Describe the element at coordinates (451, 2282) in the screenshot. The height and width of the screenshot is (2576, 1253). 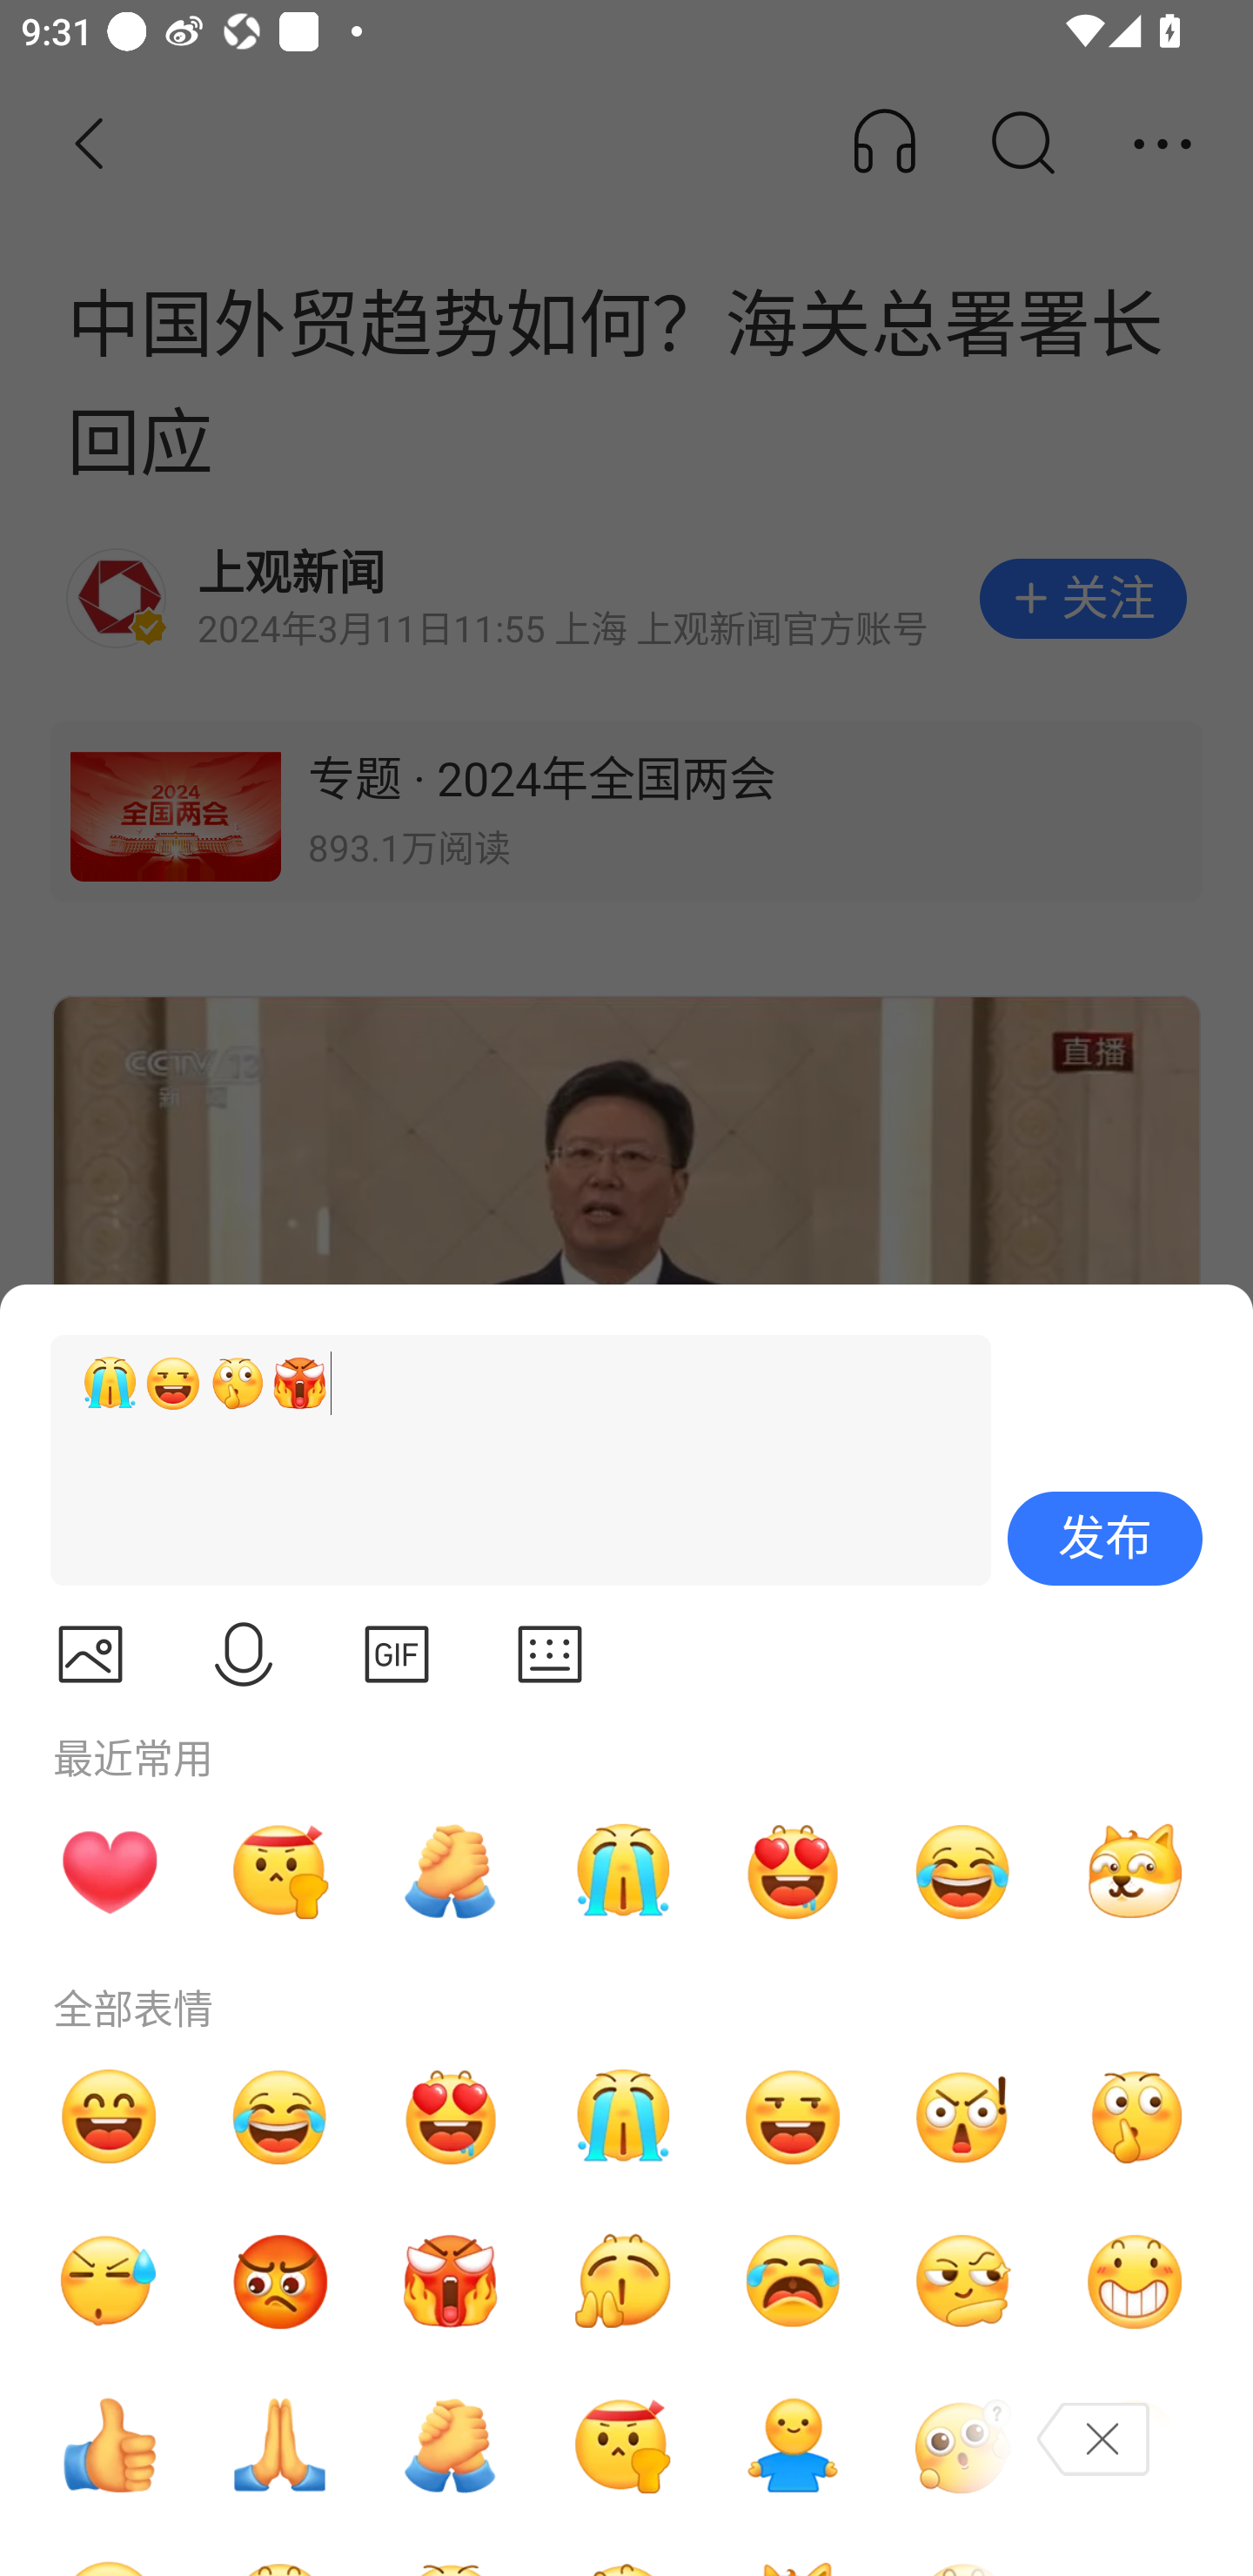
I see `愤怒` at that location.